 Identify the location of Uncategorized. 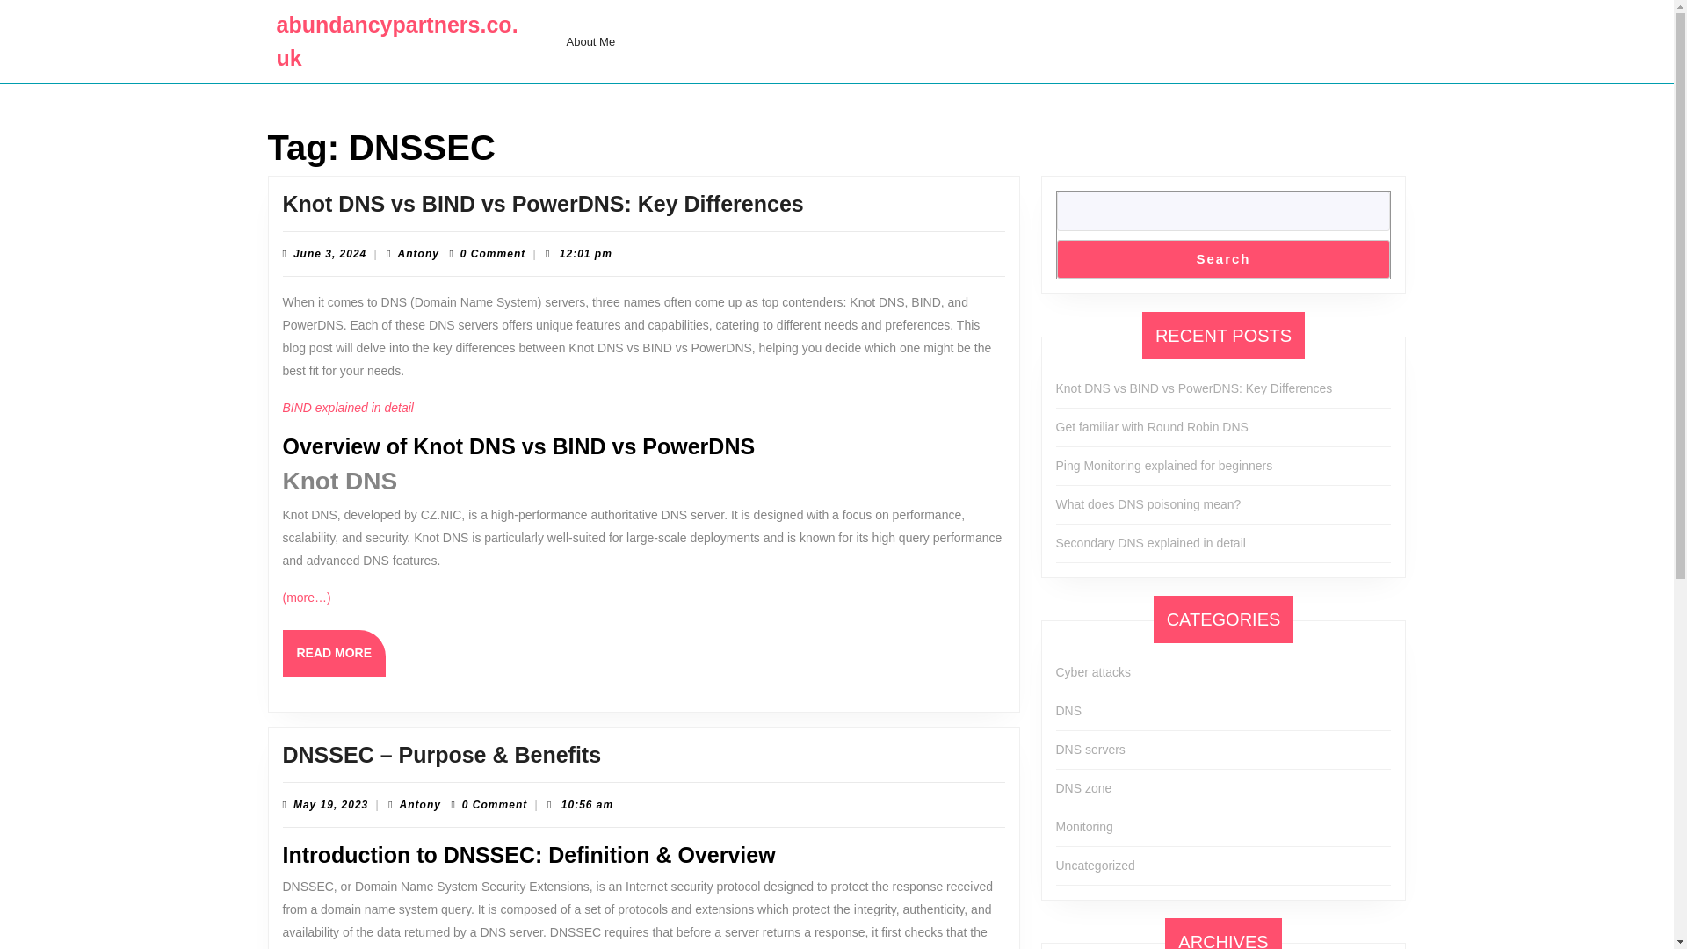
(512, 893).